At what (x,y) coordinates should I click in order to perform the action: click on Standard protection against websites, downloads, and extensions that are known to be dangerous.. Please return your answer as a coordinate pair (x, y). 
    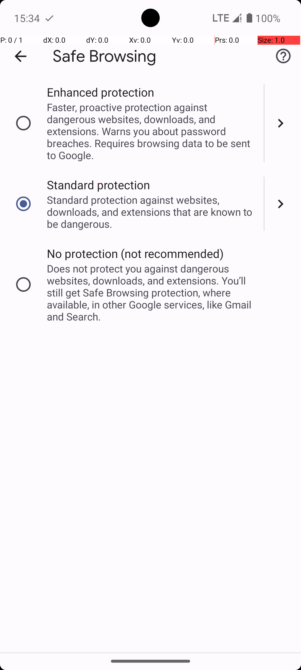
    Looking at the image, I should click on (152, 212).